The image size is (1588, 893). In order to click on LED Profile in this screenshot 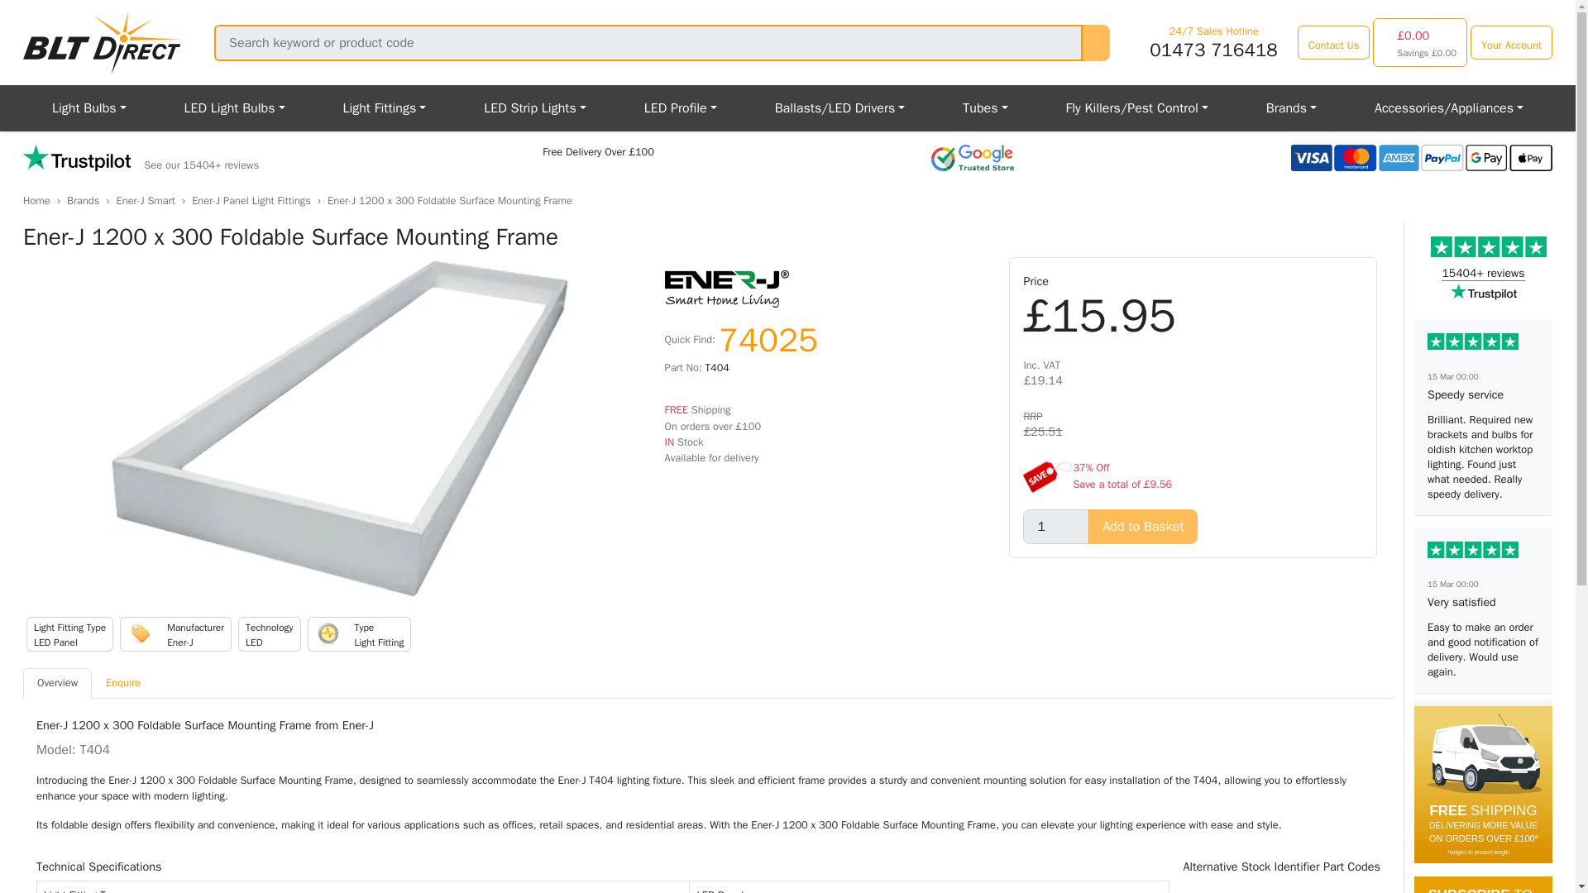, I will do `click(681, 108)`.